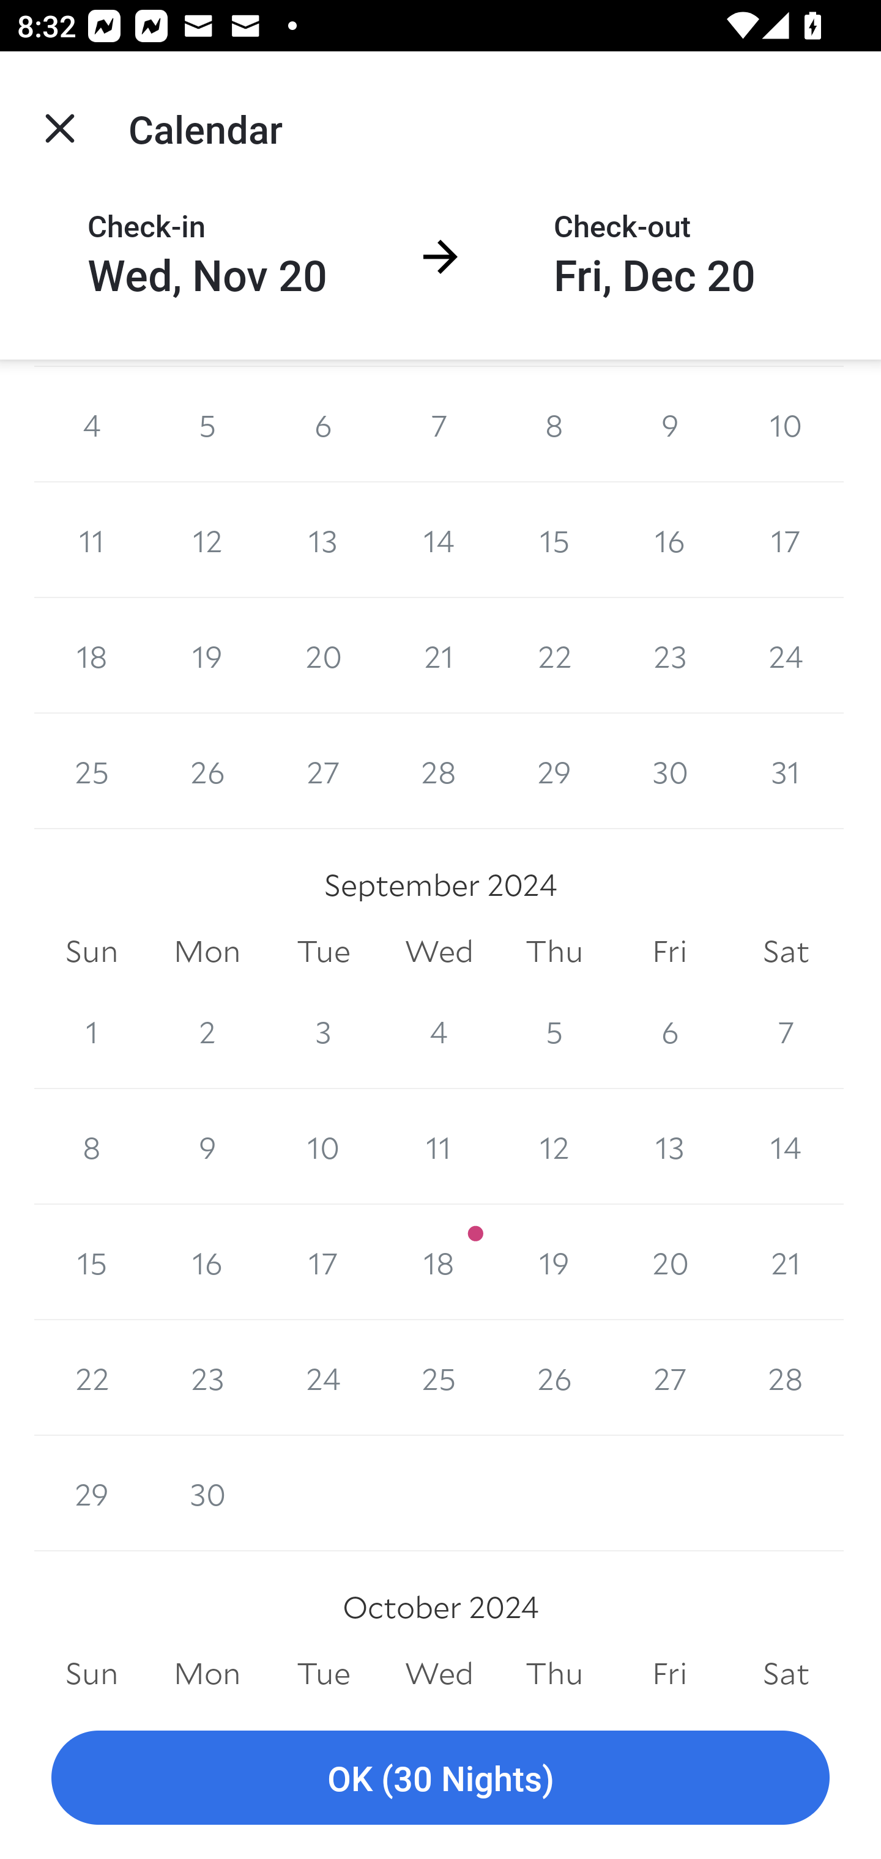 The image size is (881, 1859). I want to click on 4 4 August 2024, so click(92, 424).